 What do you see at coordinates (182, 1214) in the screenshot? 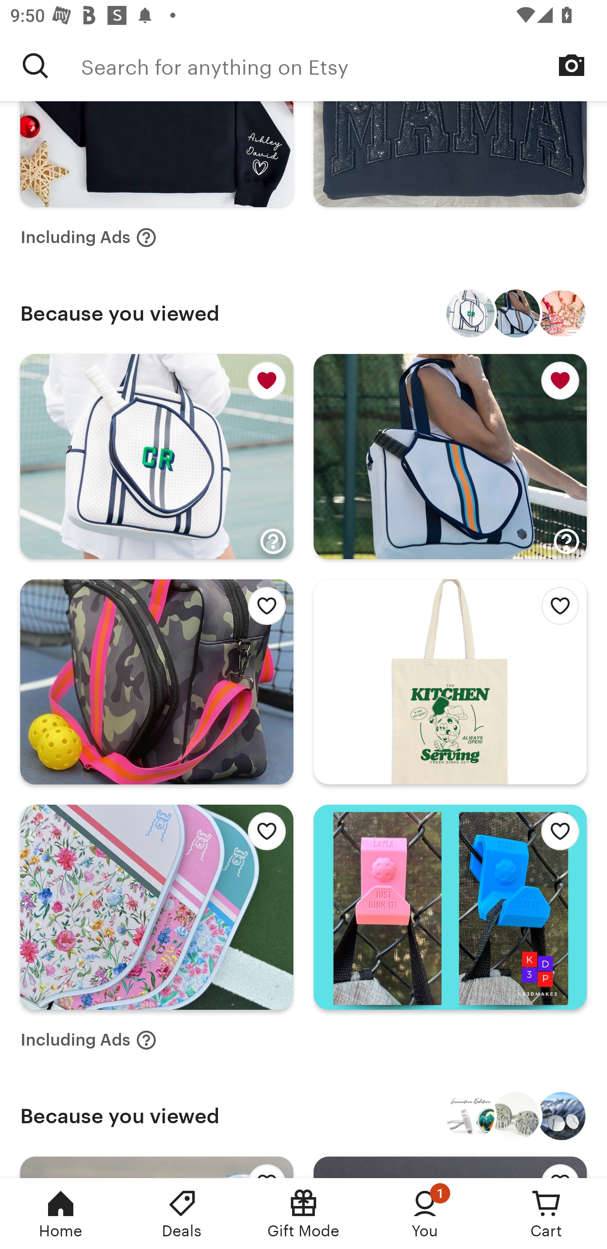
I see `Deals` at bounding box center [182, 1214].